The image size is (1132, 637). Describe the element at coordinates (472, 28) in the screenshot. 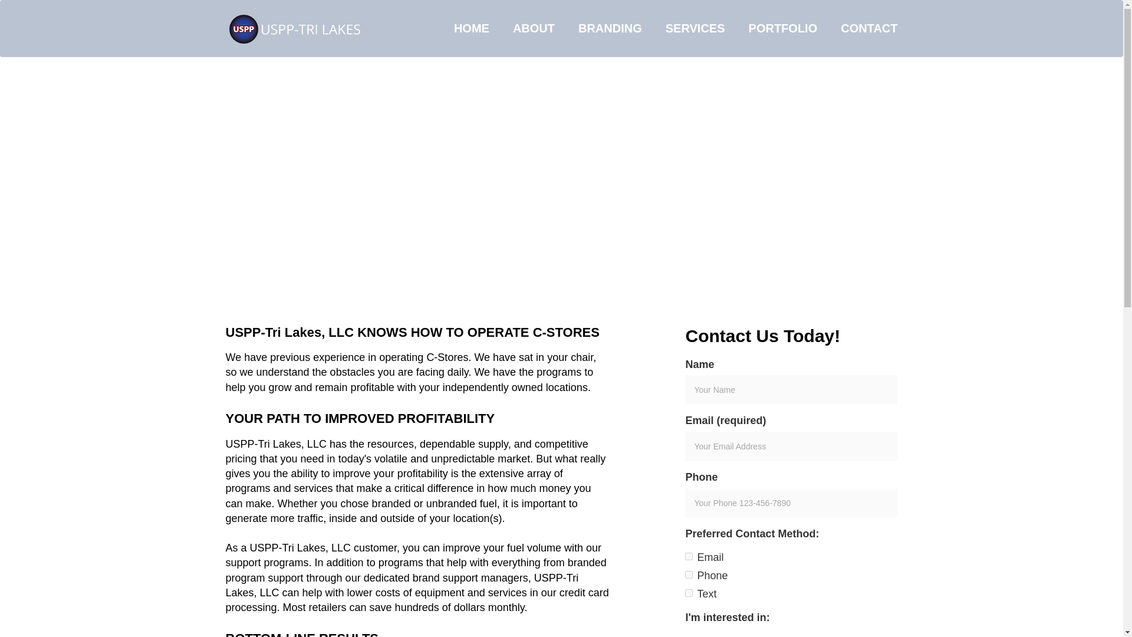

I see `HOME` at that location.